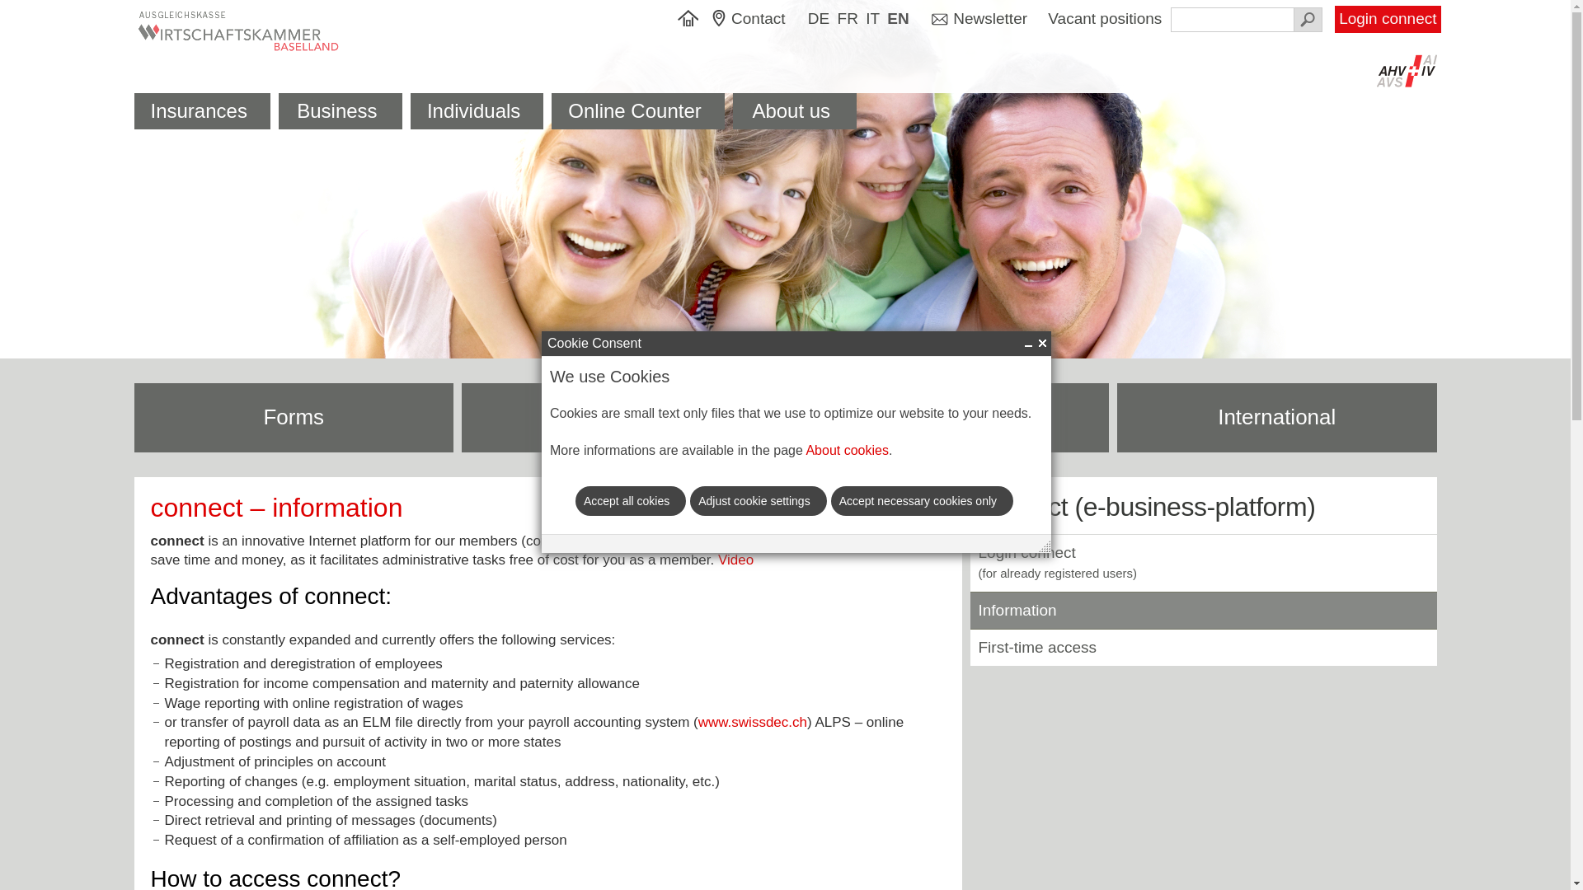 Image resolution: width=1583 pixels, height=890 pixels. I want to click on First-time access, so click(1037, 648).